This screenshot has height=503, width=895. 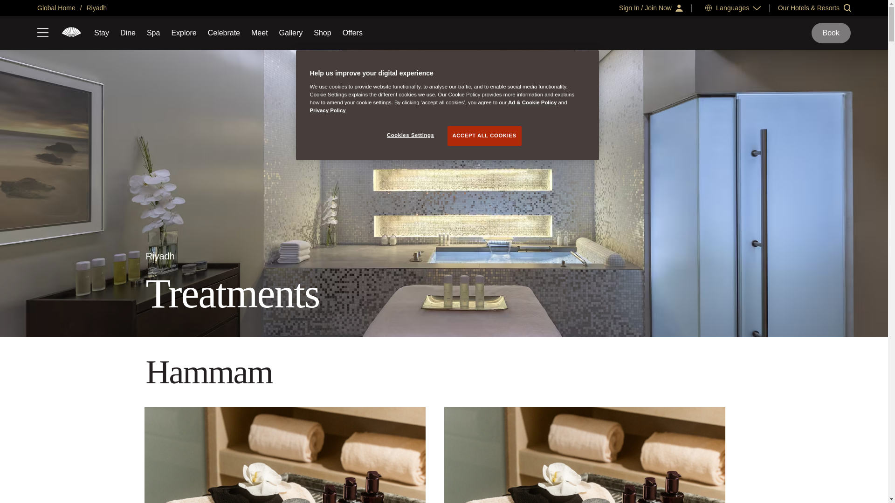 What do you see at coordinates (323, 33) in the screenshot?
I see `Shop` at bounding box center [323, 33].